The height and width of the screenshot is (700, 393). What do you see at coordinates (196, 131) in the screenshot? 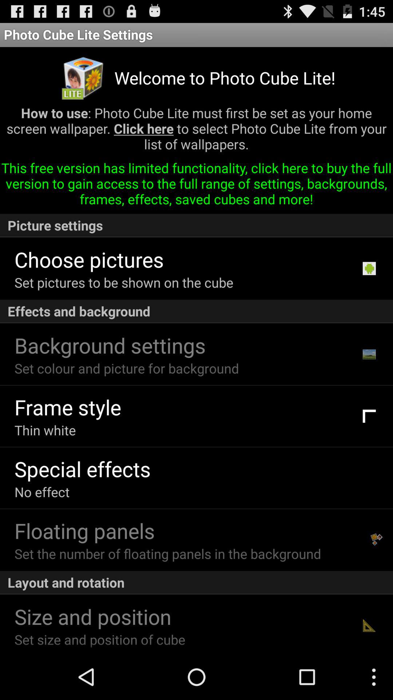
I see `click app below the welcome to photo app` at bounding box center [196, 131].